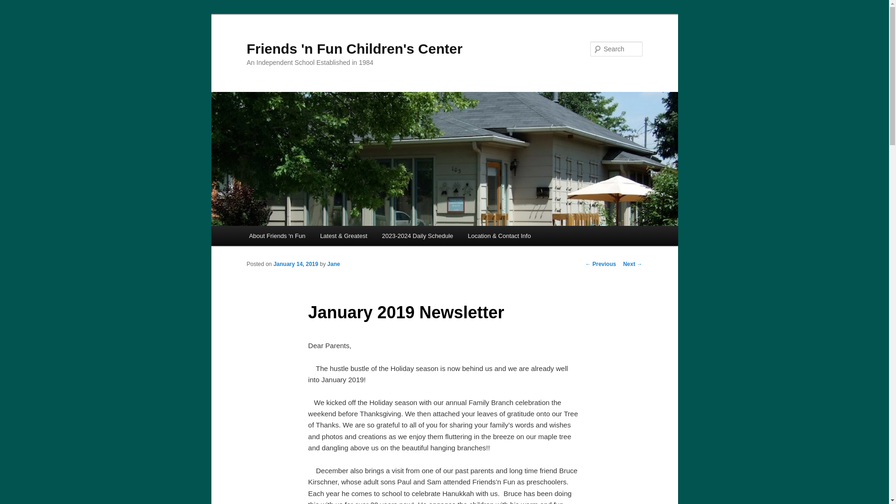  What do you see at coordinates (354, 49) in the screenshot?
I see `Friends 'n Fun Children's Center` at bounding box center [354, 49].